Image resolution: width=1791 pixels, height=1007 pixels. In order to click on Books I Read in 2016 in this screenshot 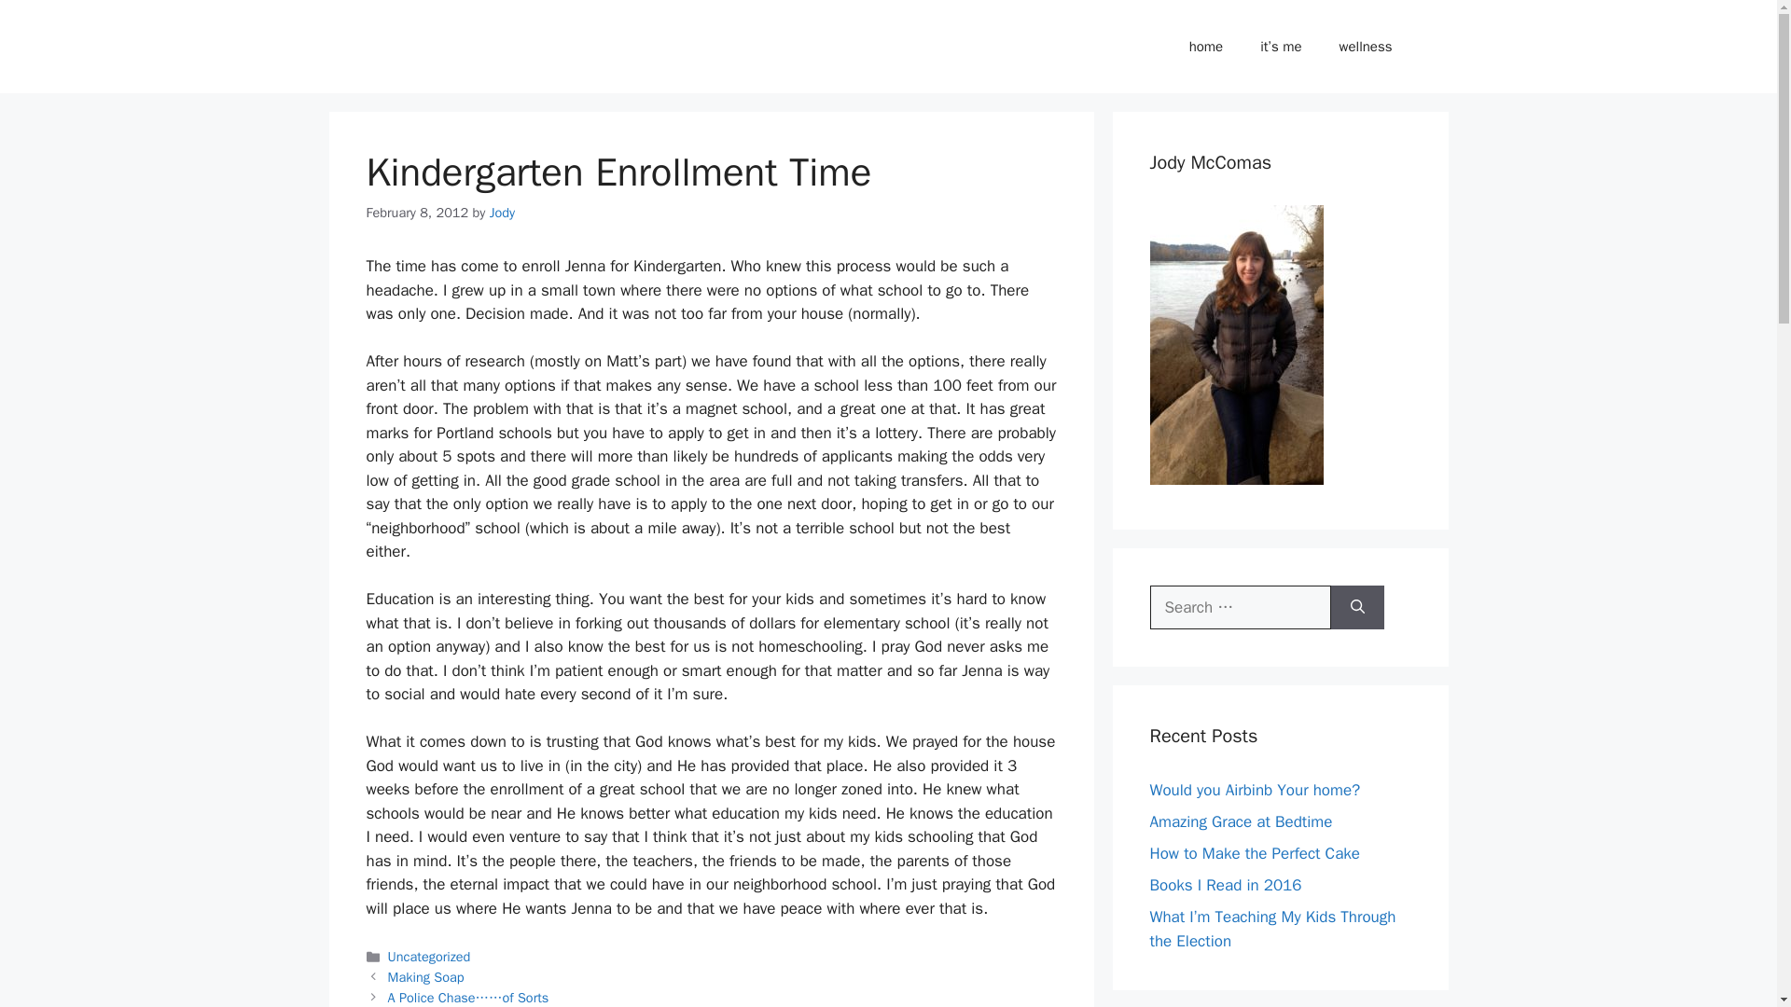, I will do `click(1226, 885)`.